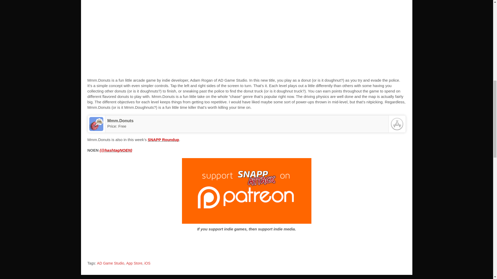 The height and width of the screenshot is (279, 497). I want to click on iOS, so click(148, 263).